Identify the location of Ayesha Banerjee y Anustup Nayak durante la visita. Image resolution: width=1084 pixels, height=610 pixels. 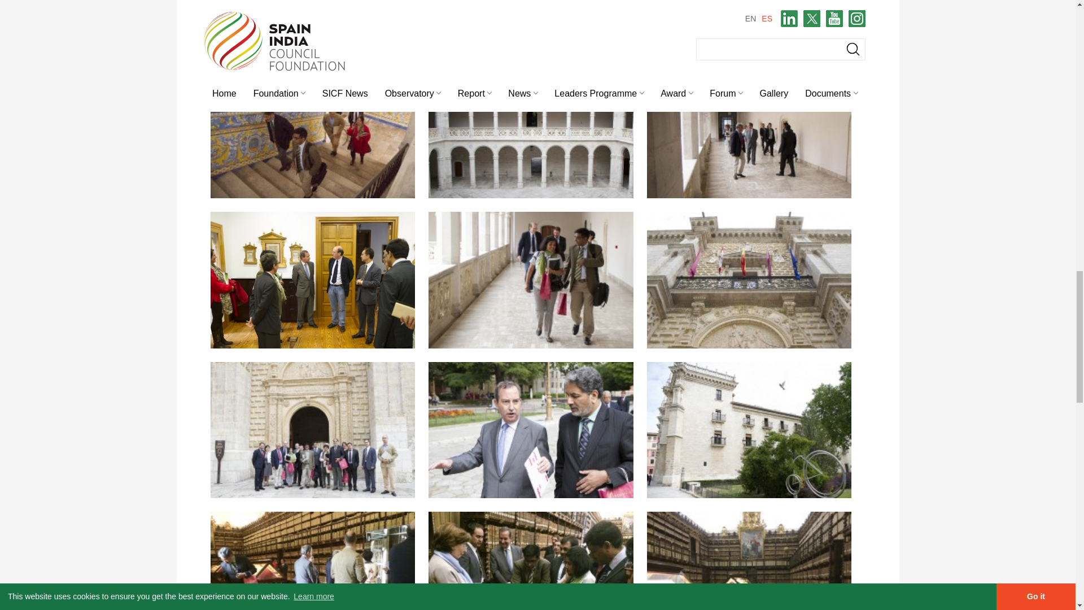
(531, 279).